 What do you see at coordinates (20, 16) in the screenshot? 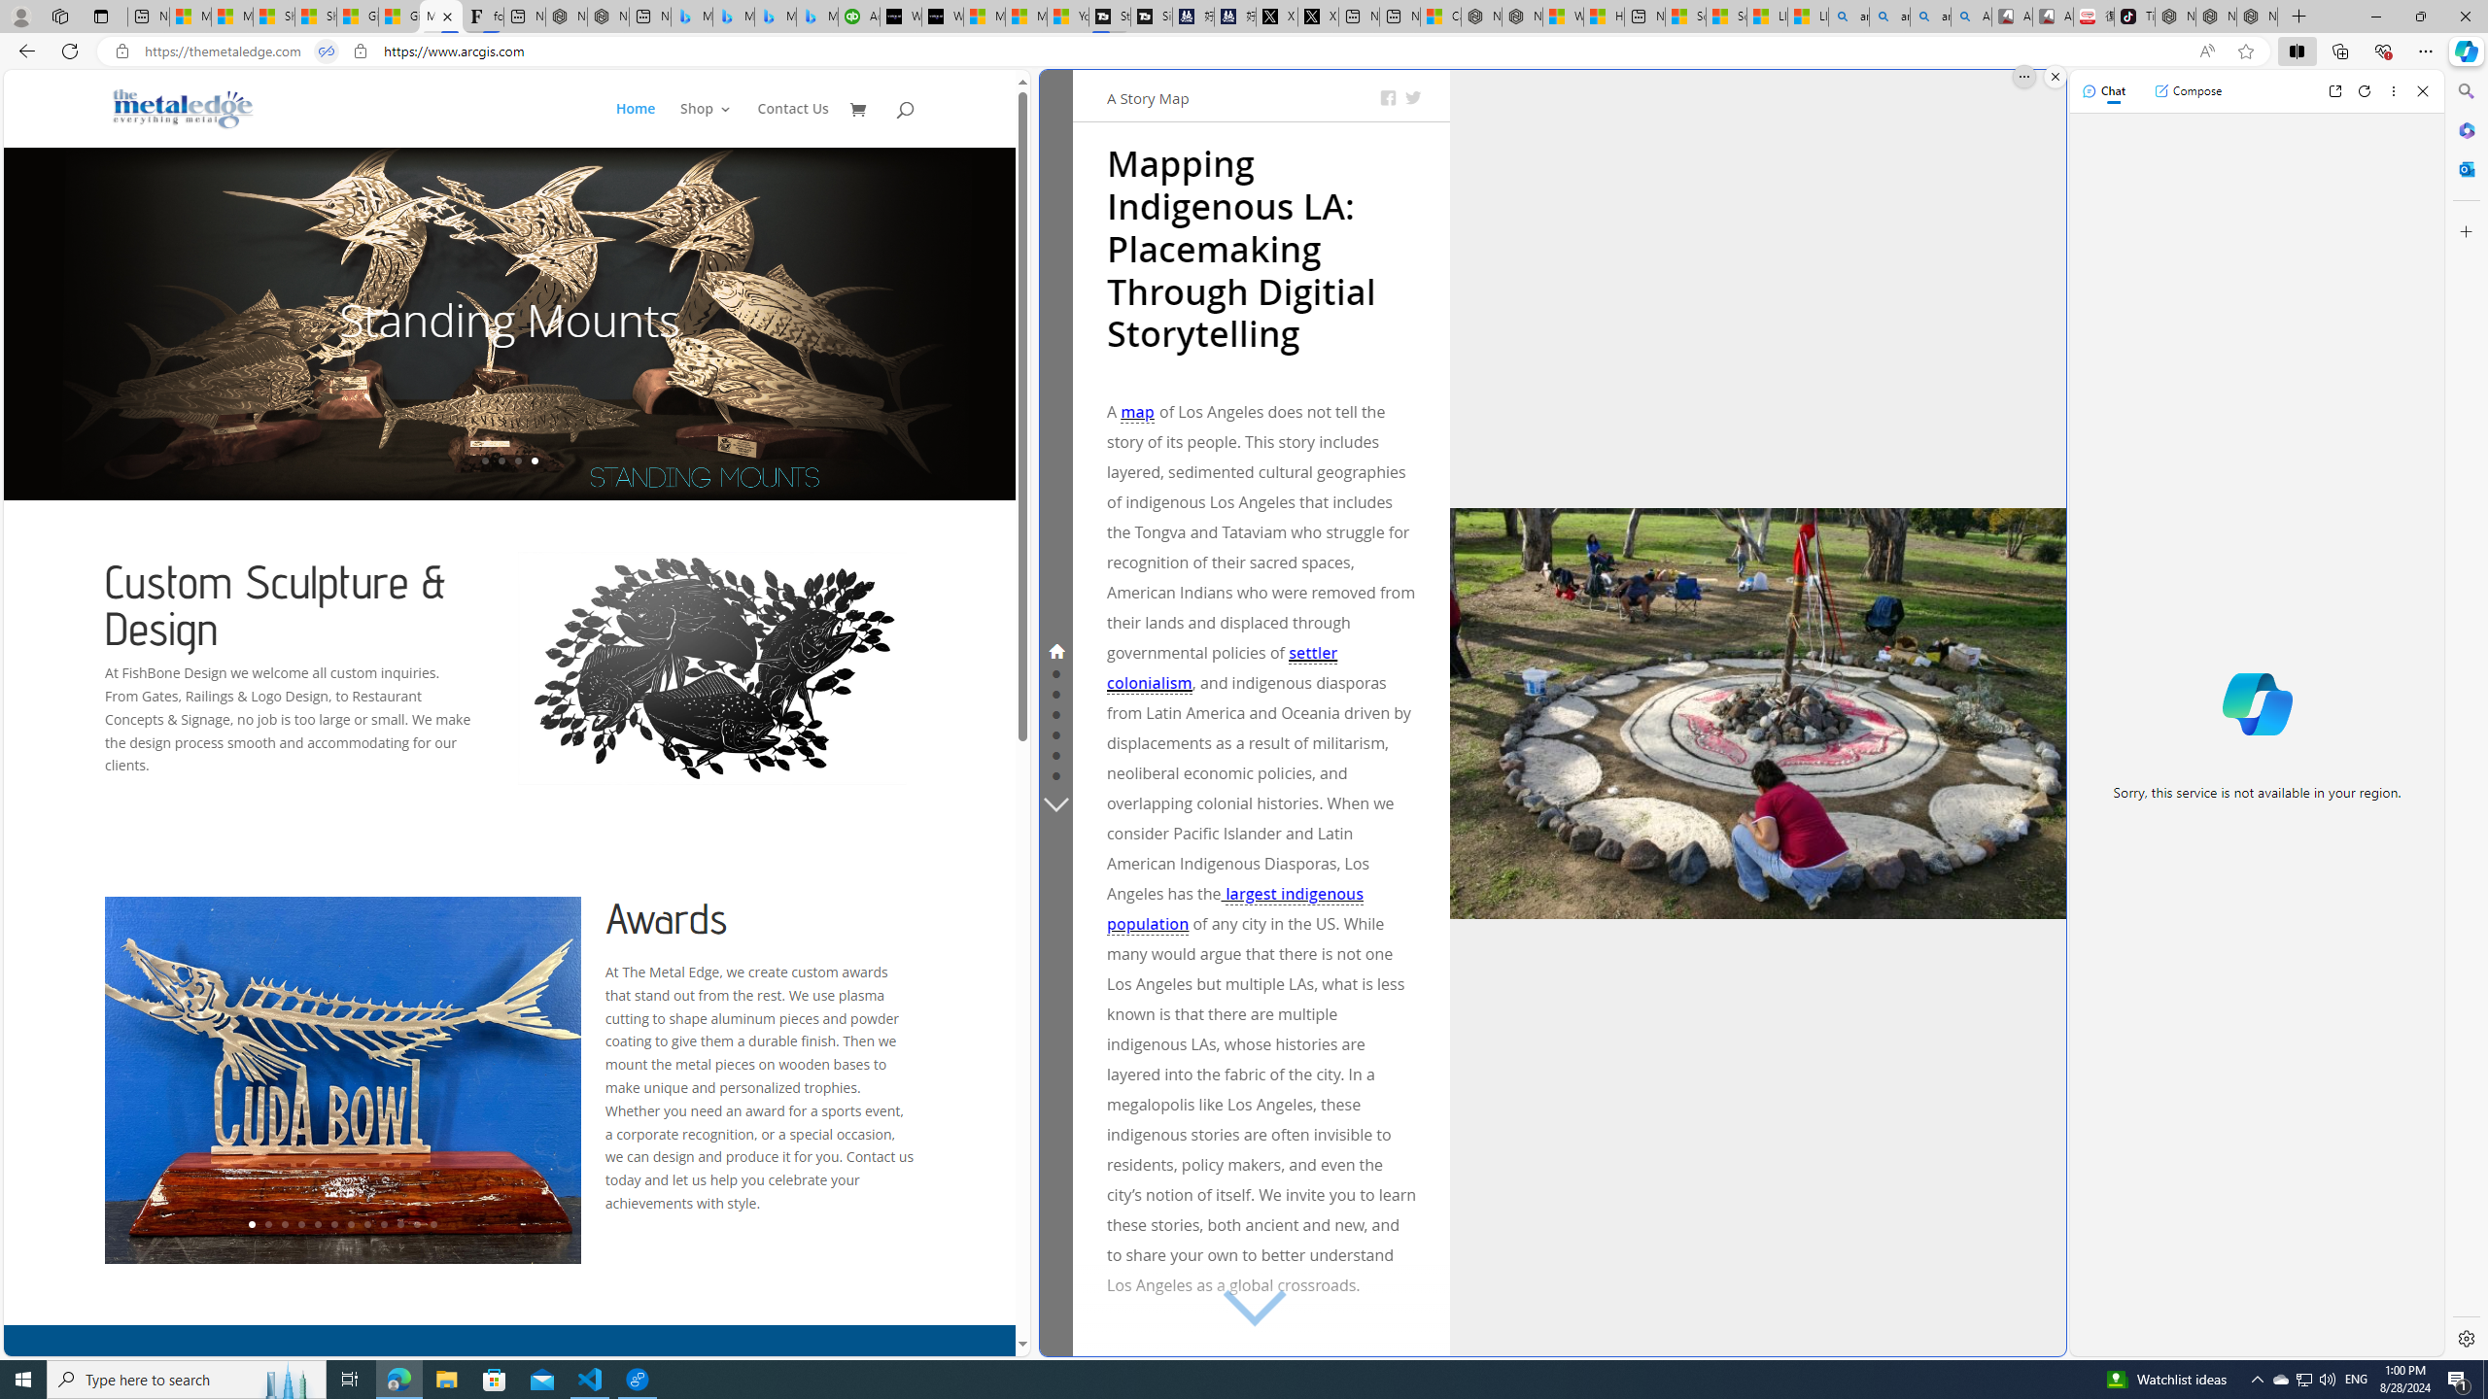
I see `Personal Profile` at bounding box center [20, 16].